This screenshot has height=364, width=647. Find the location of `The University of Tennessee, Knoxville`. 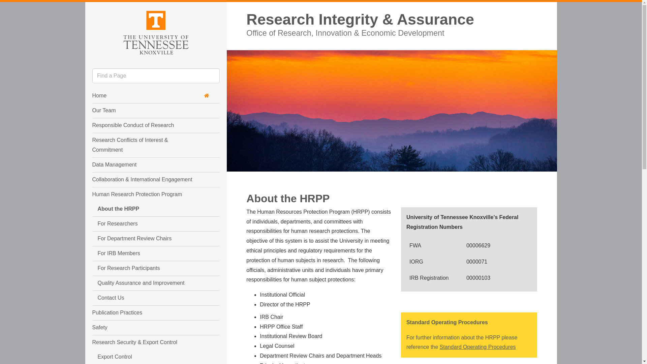

The University of Tennessee, Knoxville is located at coordinates (156, 32).